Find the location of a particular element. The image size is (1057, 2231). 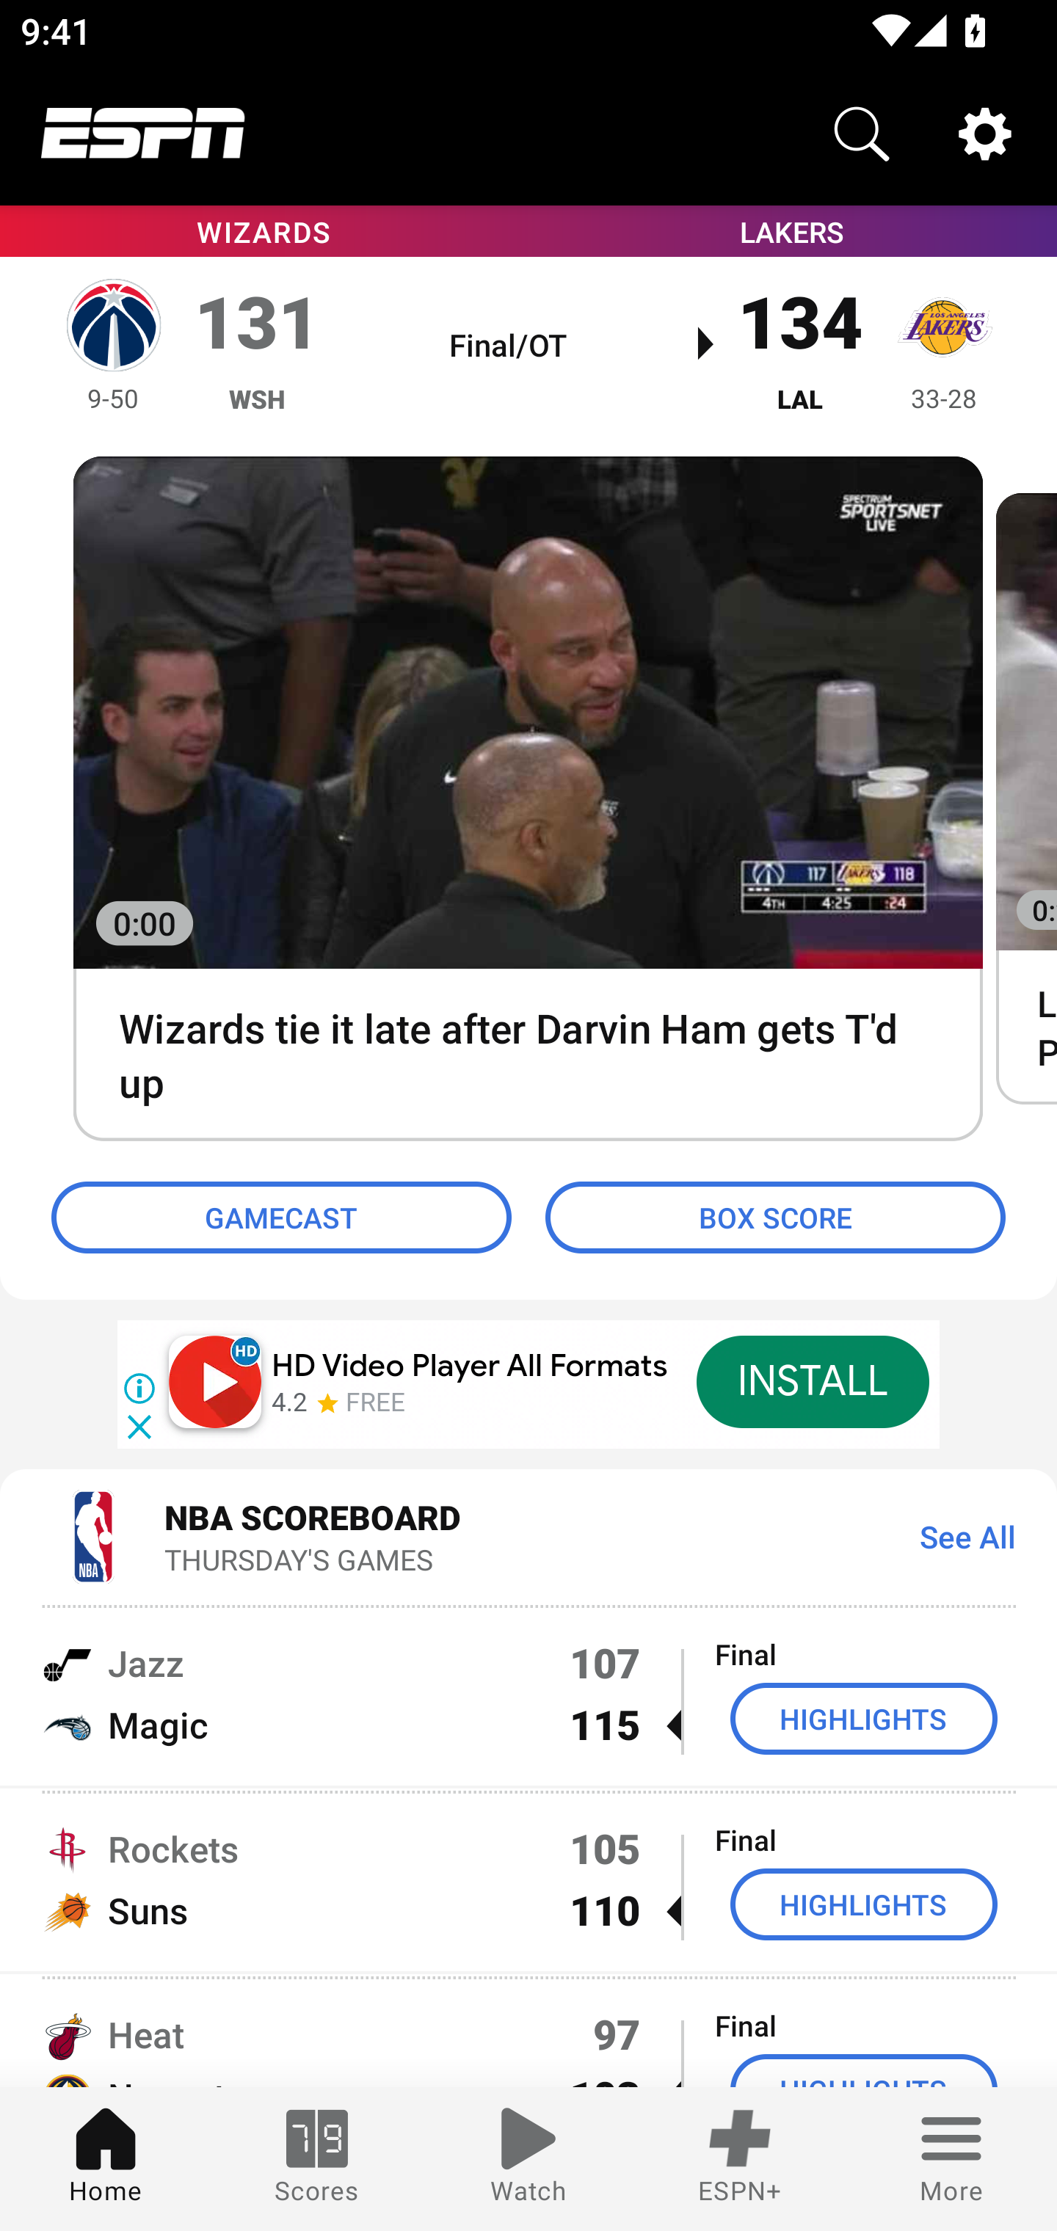

HD Video Player All Formats is located at coordinates (470, 1366).